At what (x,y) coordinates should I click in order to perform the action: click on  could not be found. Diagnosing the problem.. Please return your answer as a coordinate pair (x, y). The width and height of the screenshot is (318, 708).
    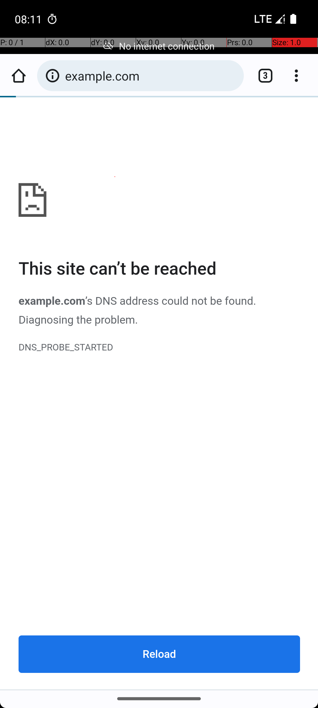
    Looking at the image, I should click on (138, 310).